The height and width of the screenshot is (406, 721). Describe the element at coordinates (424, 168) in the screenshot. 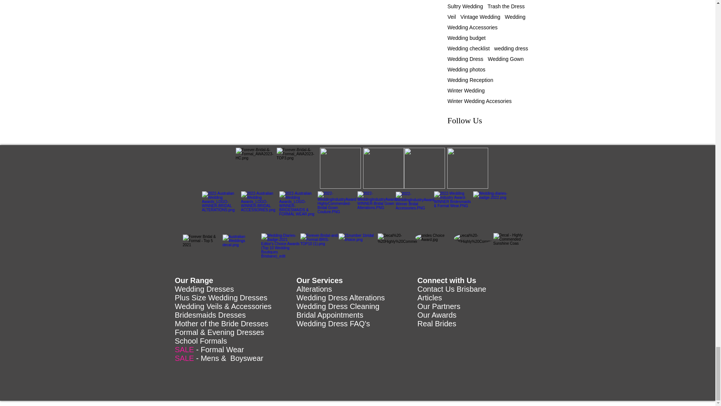

I see `2023-WIA-BRISBANE-Forever-Bridal-and-For` at that location.